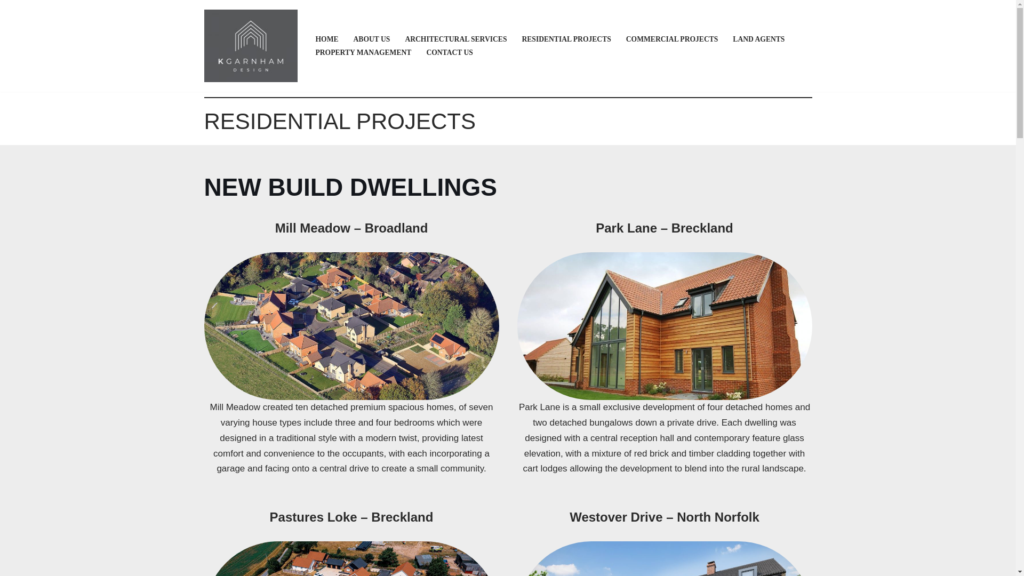  I want to click on COMMERCIAL PROJECTS, so click(672, 39).